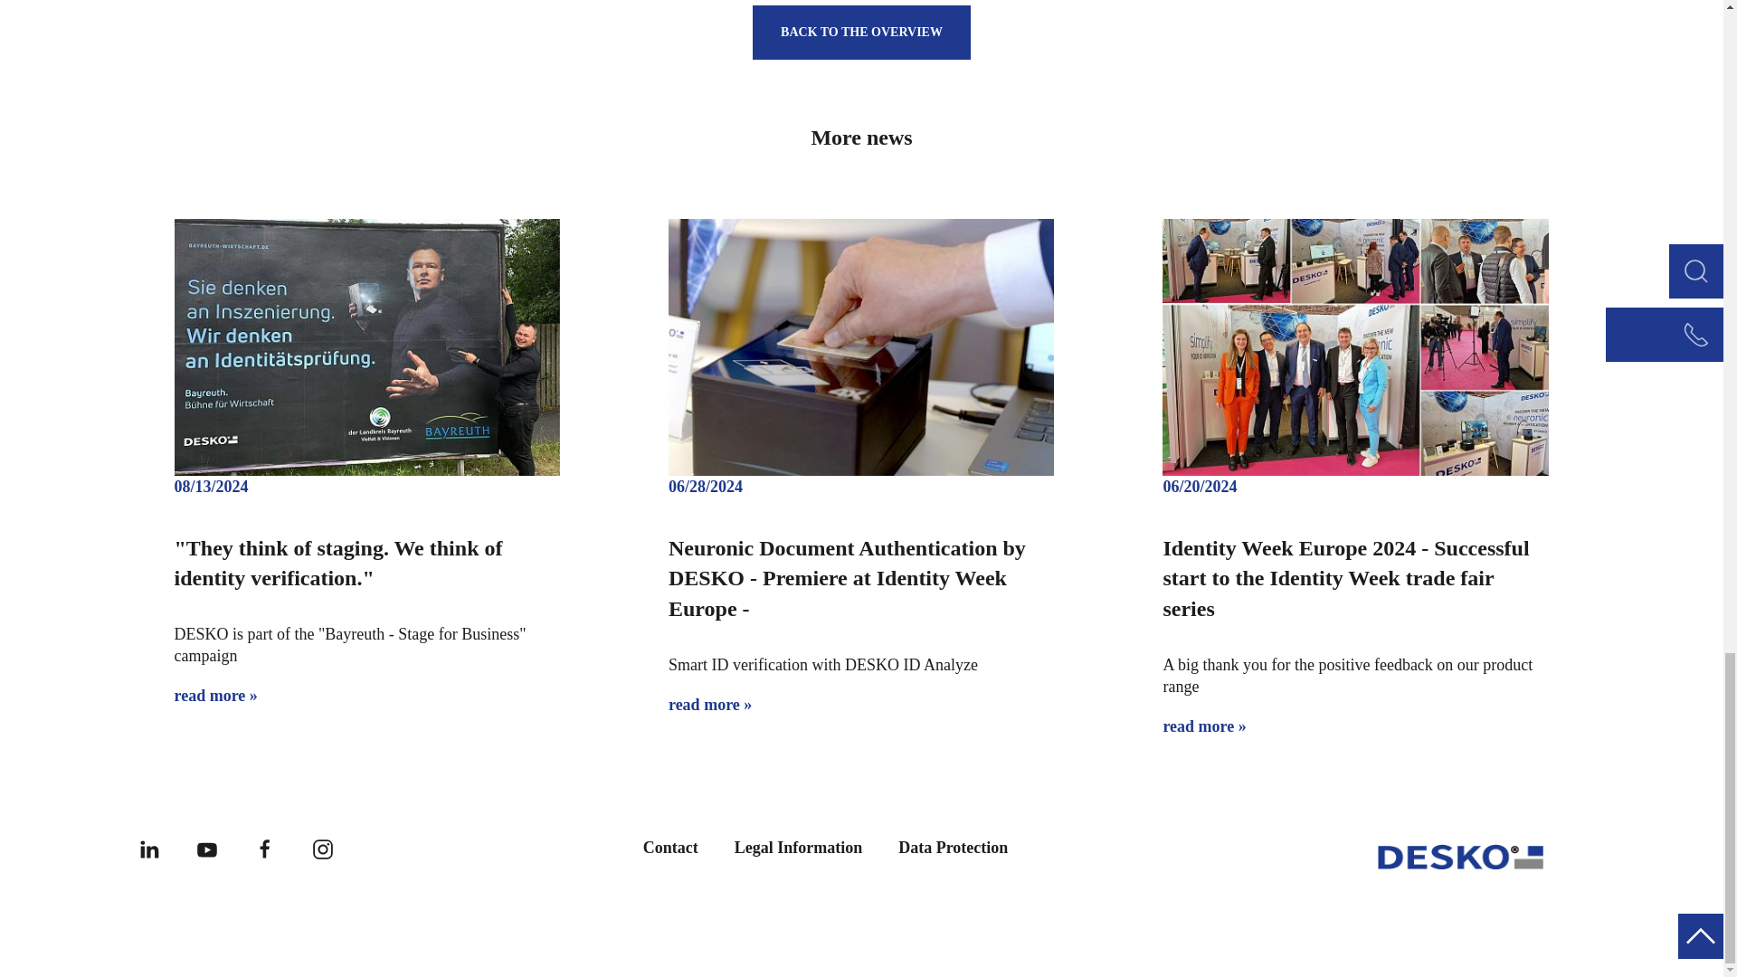  I want to click on facebook, so click(264, 847).